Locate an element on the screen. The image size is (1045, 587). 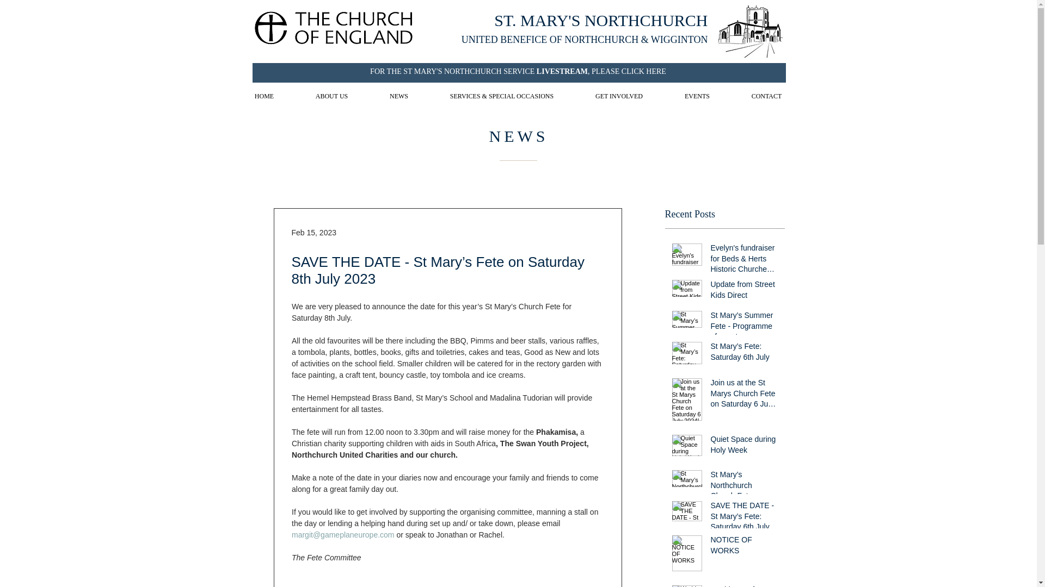
ABOUT US is located at coordinates (331, 96).